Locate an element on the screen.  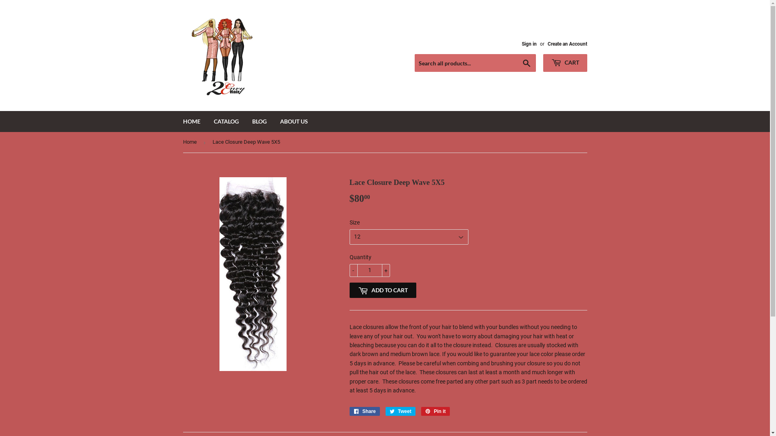
Home is located at coordinates (191, 142).